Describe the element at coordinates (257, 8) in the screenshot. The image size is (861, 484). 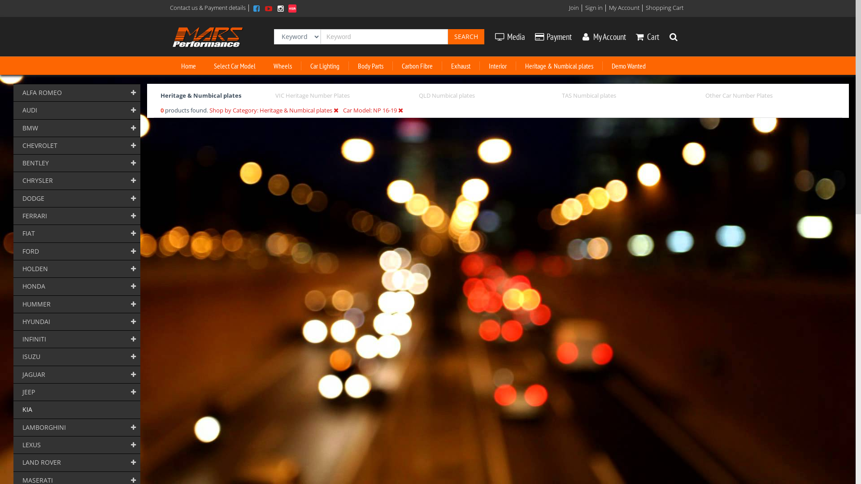
I see `Facebook` at that location.